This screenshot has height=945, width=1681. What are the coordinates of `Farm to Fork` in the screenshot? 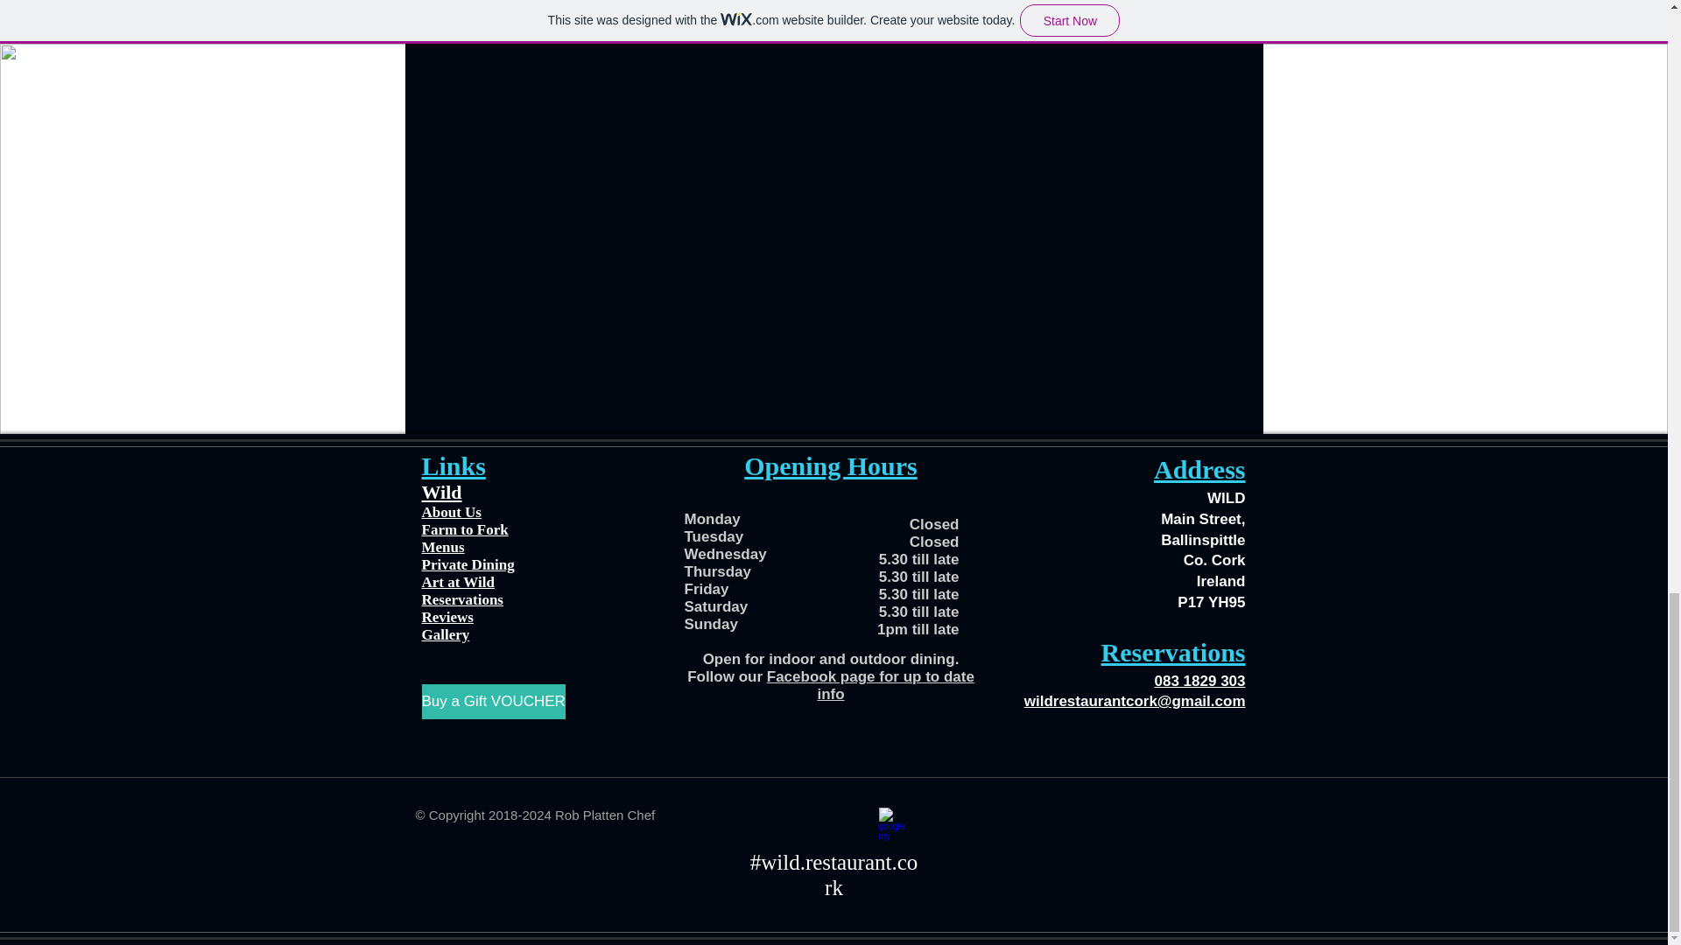 It's located at (465, 529).